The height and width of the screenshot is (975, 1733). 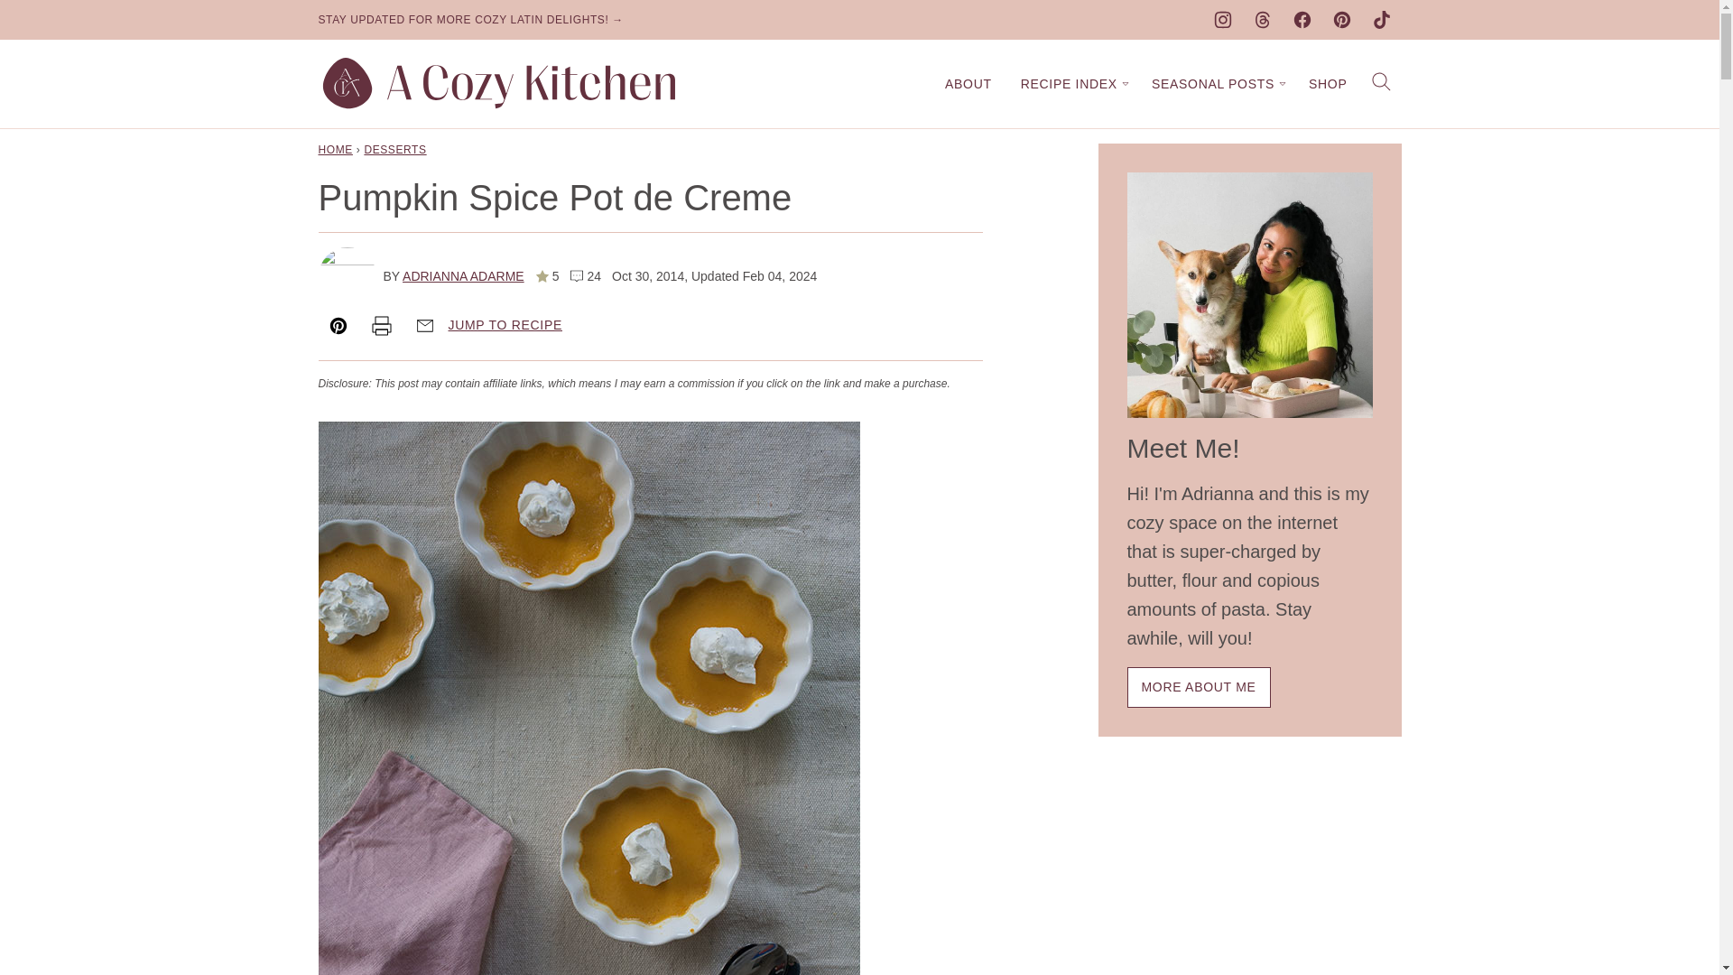 What do you see at coordinates (504, 325) in the screenshot?
I see `JUMP TO RECIPE` at bounding box center [504, 325].